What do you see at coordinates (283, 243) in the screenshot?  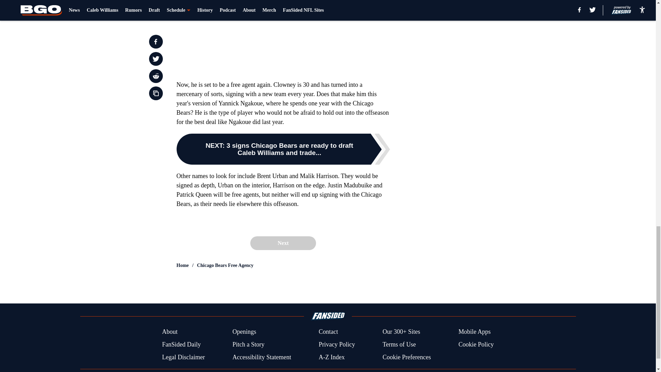 I see `Next` at bounding box center [283, 243].